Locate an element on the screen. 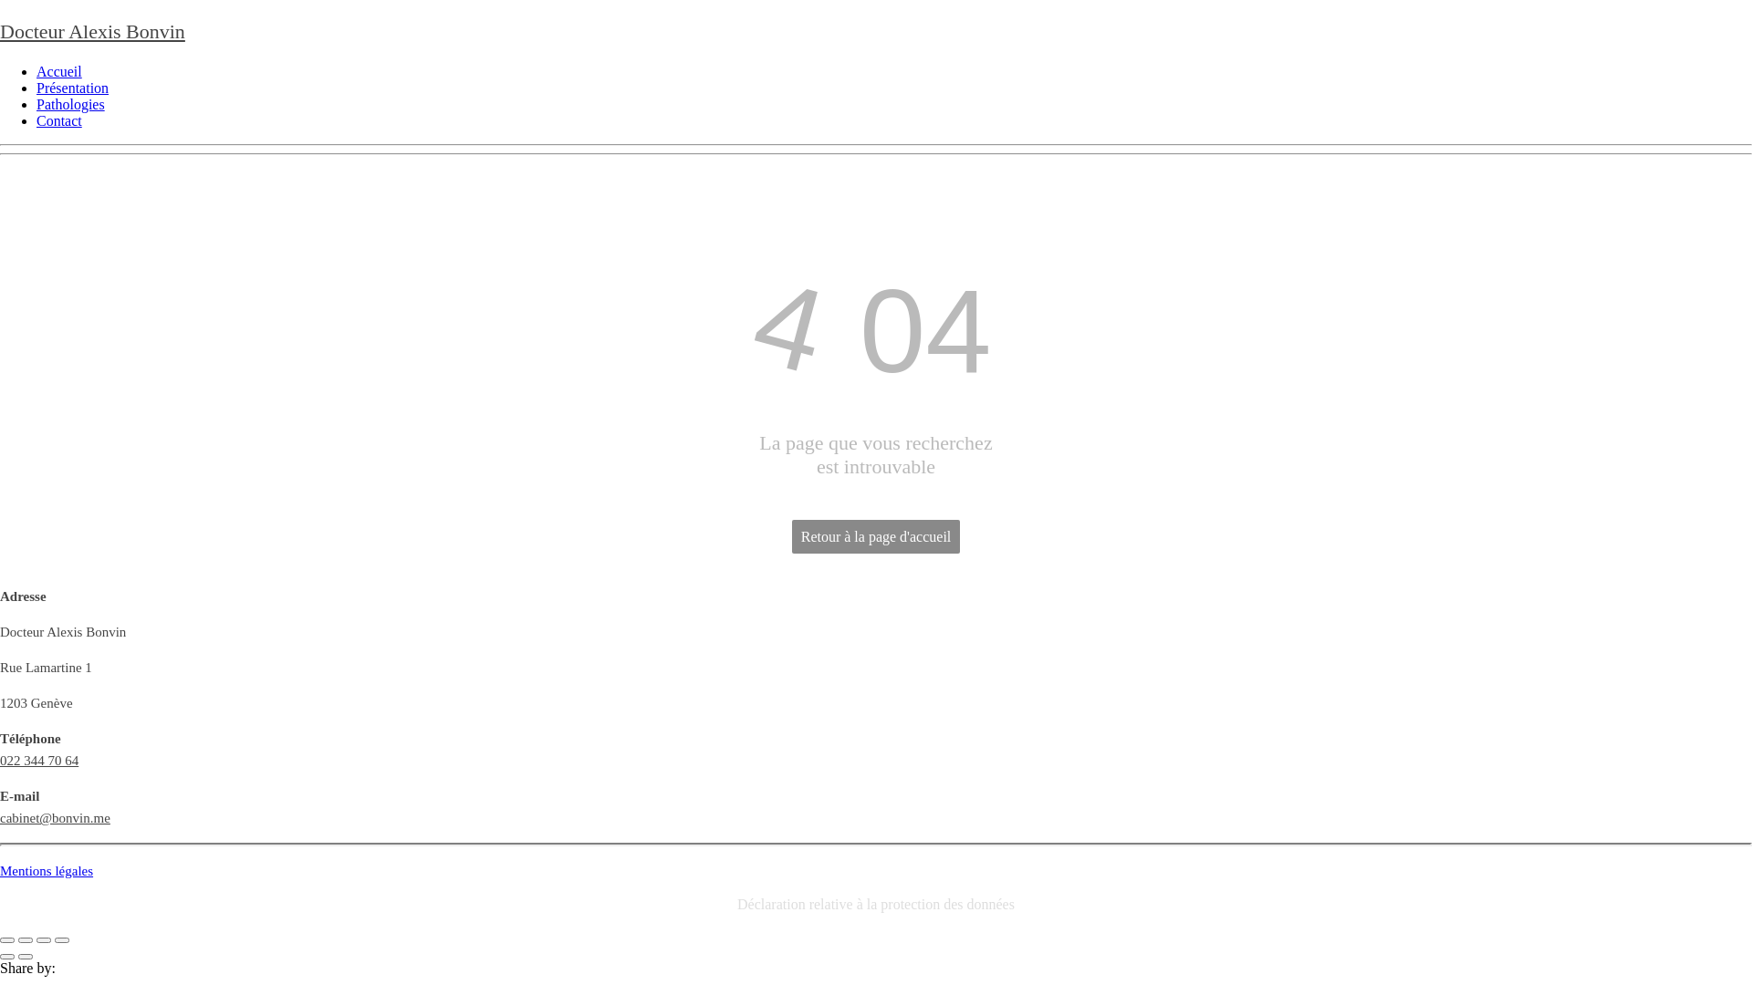 The width and height of the screenshot is (1752, 985). Fermer (Echap) is located at coordinates (7, 940).